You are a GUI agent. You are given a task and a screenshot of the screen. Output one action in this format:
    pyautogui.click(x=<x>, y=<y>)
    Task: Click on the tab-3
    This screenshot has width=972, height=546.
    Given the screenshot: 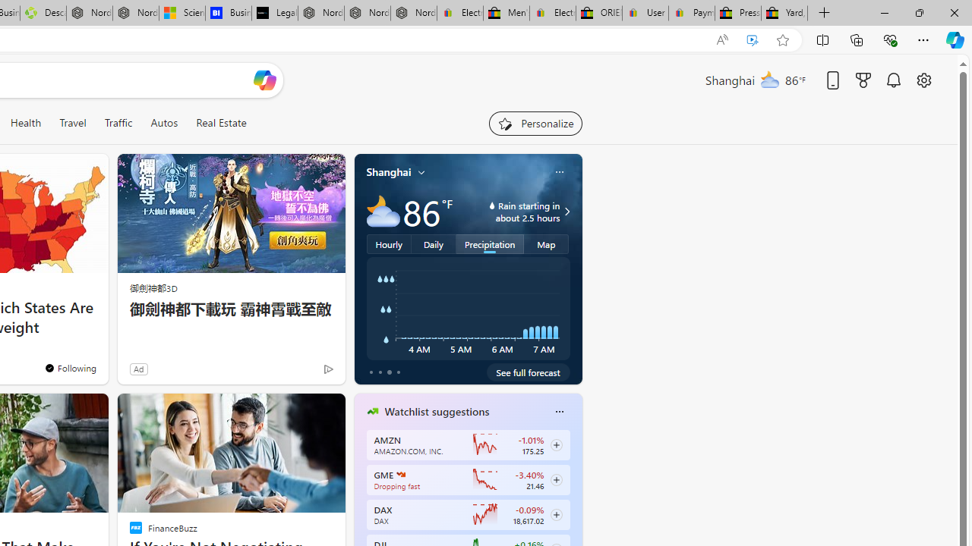 What is the action you would take?
    pyautogui.click(x=398, y=372)
    